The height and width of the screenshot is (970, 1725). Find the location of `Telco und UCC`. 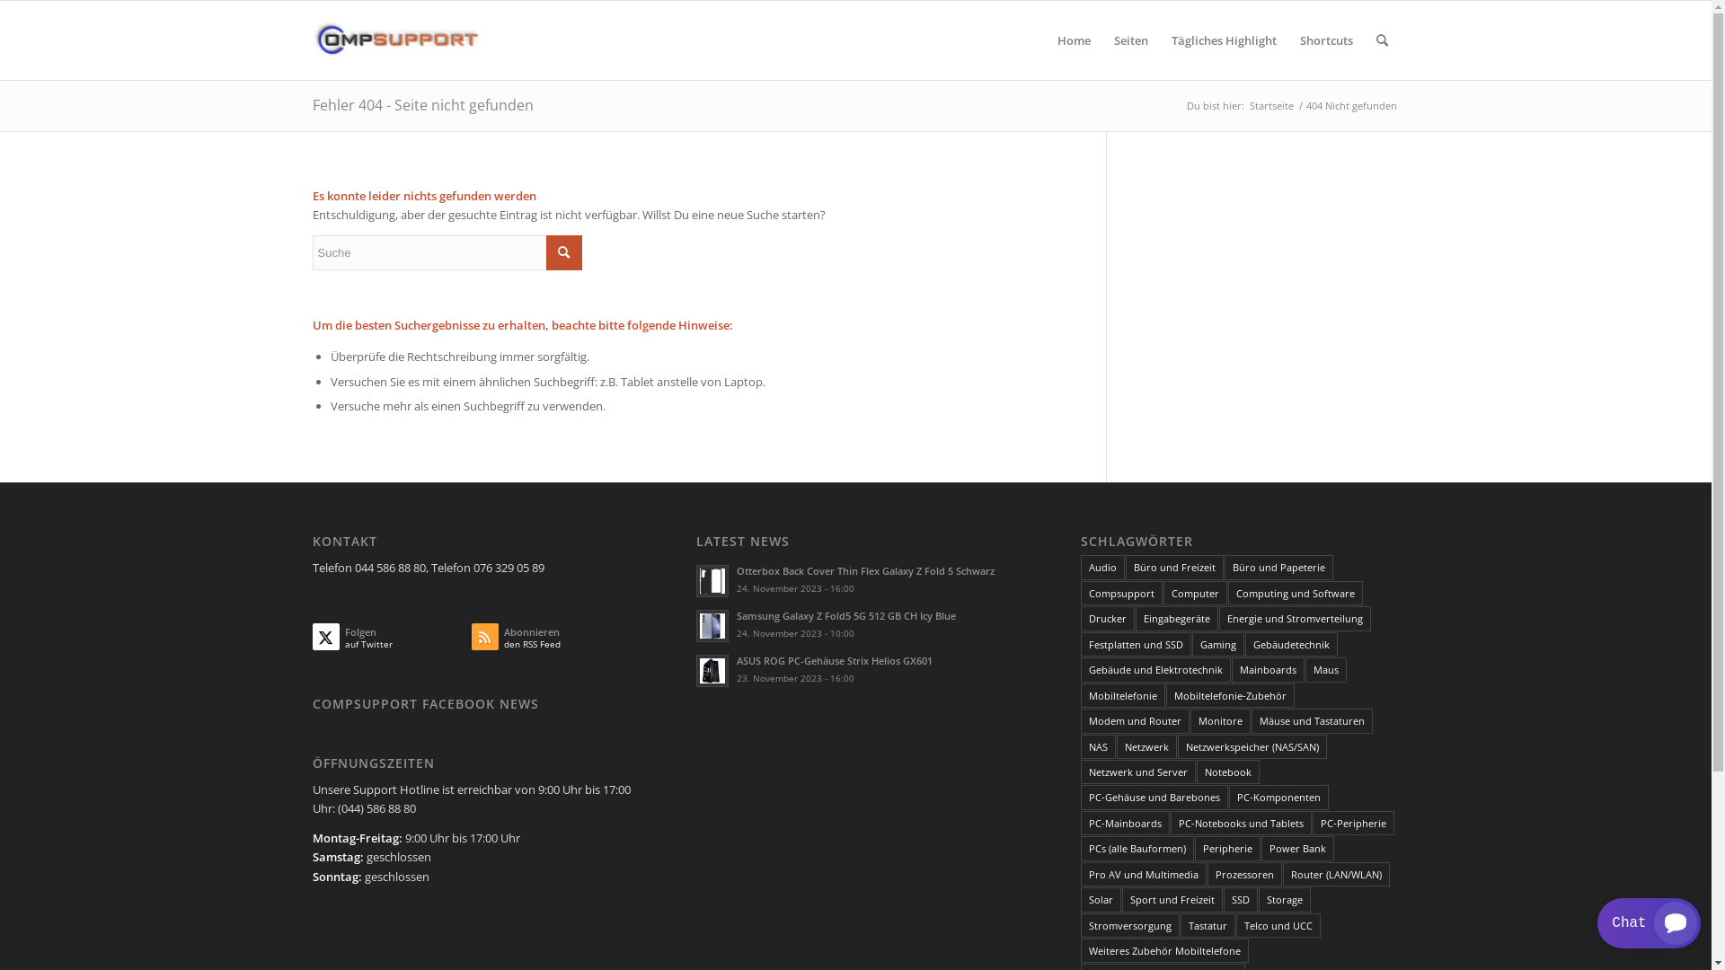

Telco und UCC is located at coordinates (1278, 925).